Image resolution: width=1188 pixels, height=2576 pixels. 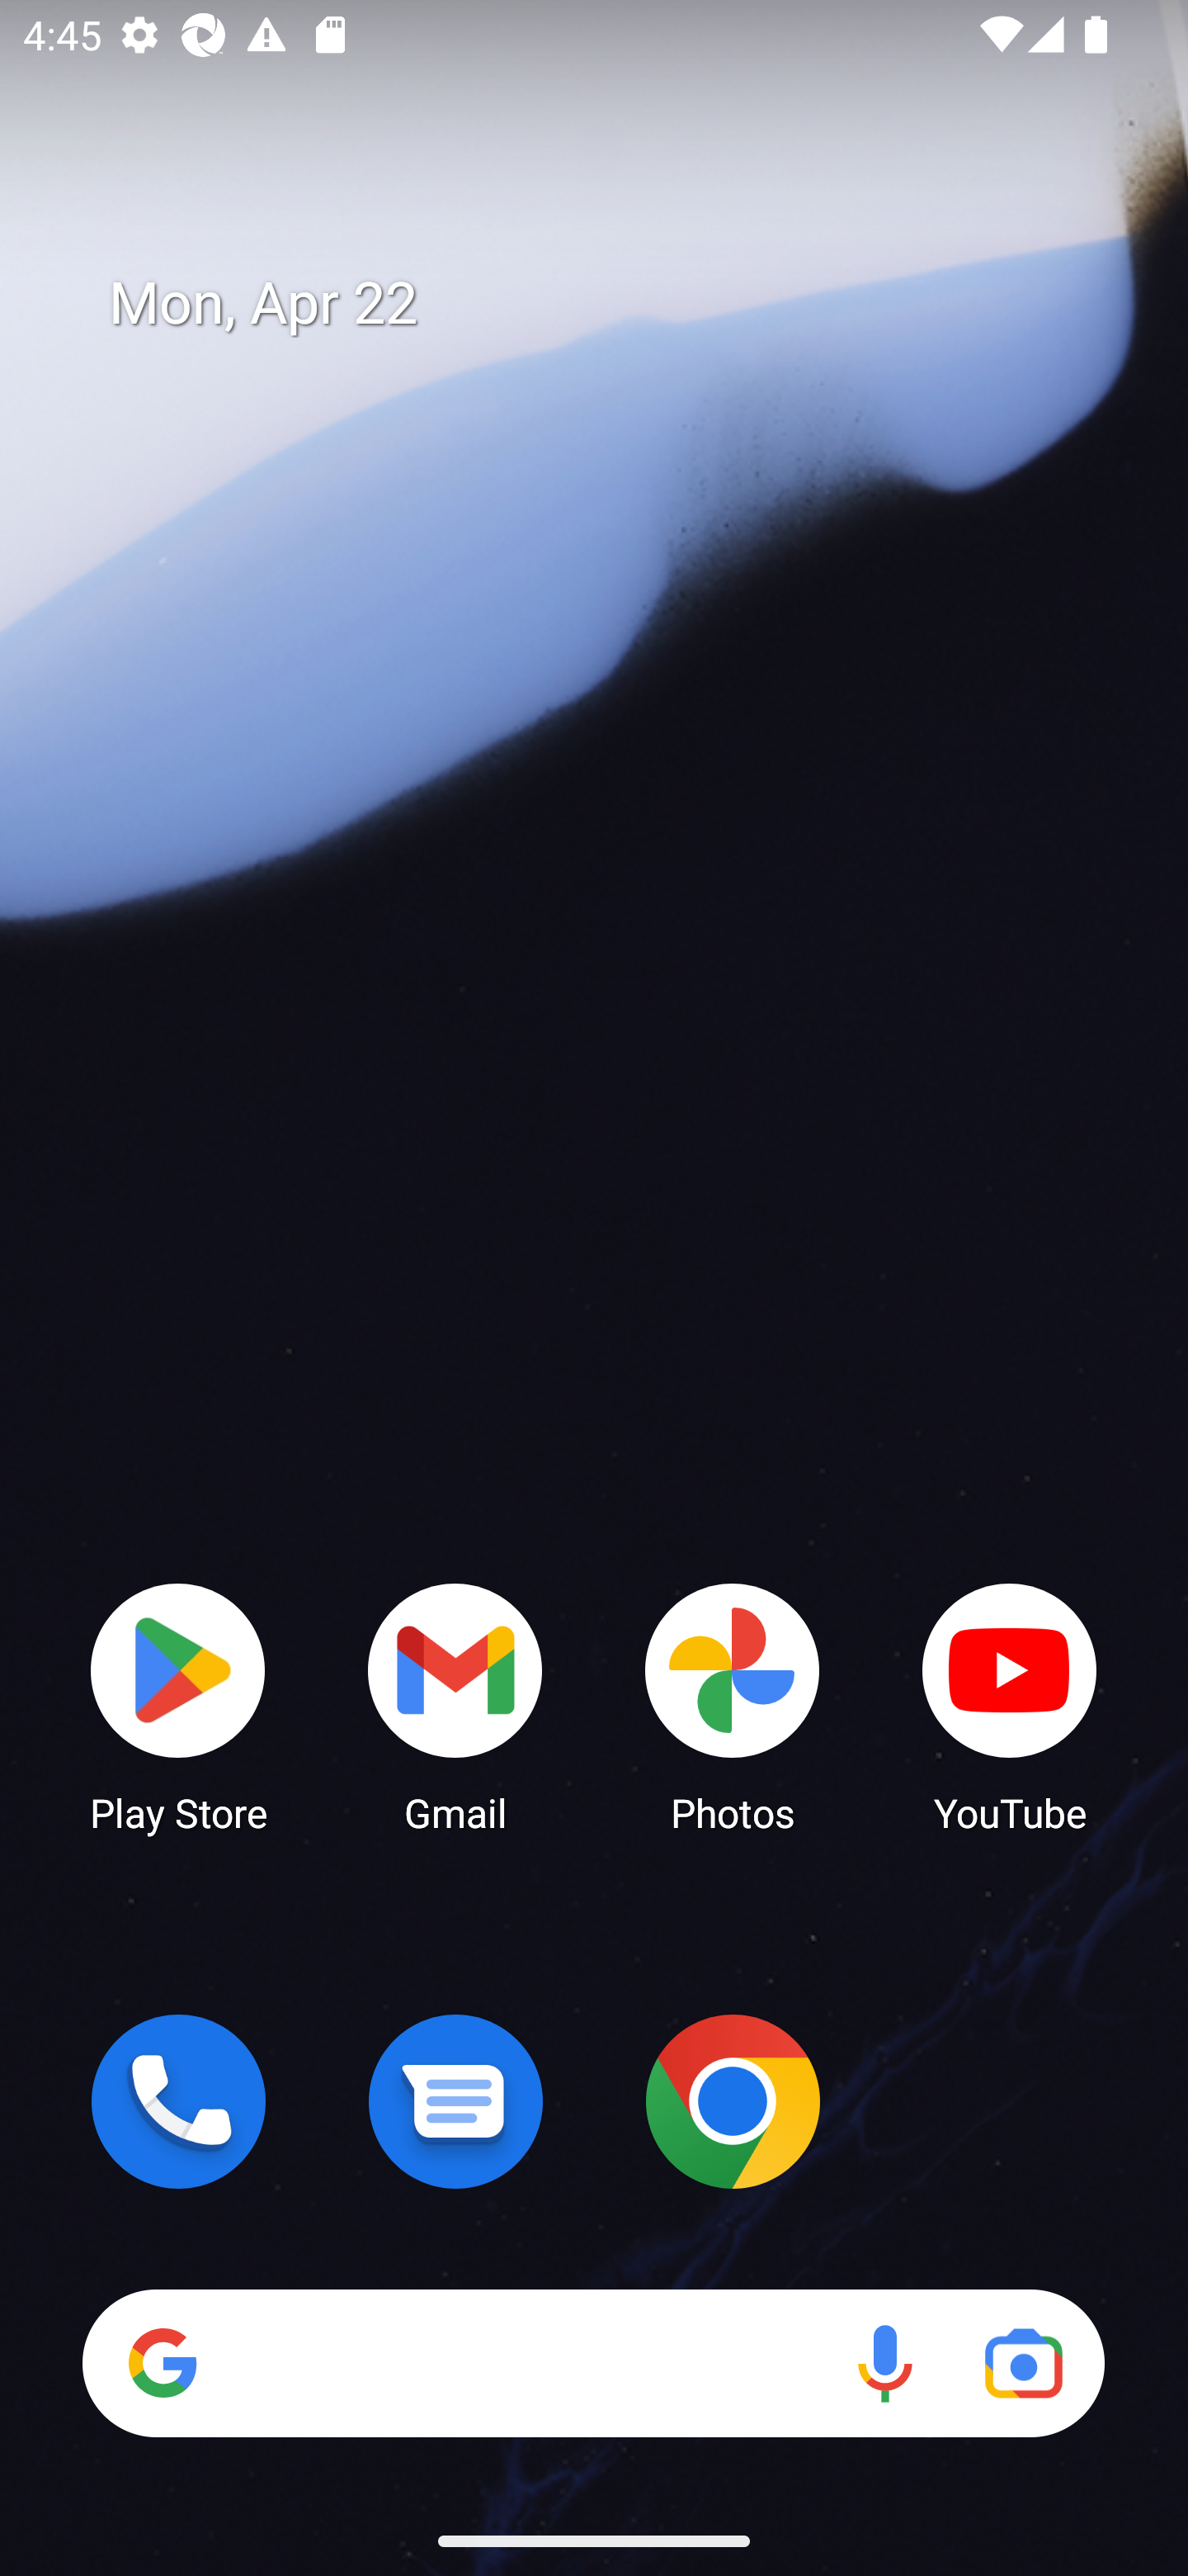 I want to click on Messages, so click(x=455, y=2101).